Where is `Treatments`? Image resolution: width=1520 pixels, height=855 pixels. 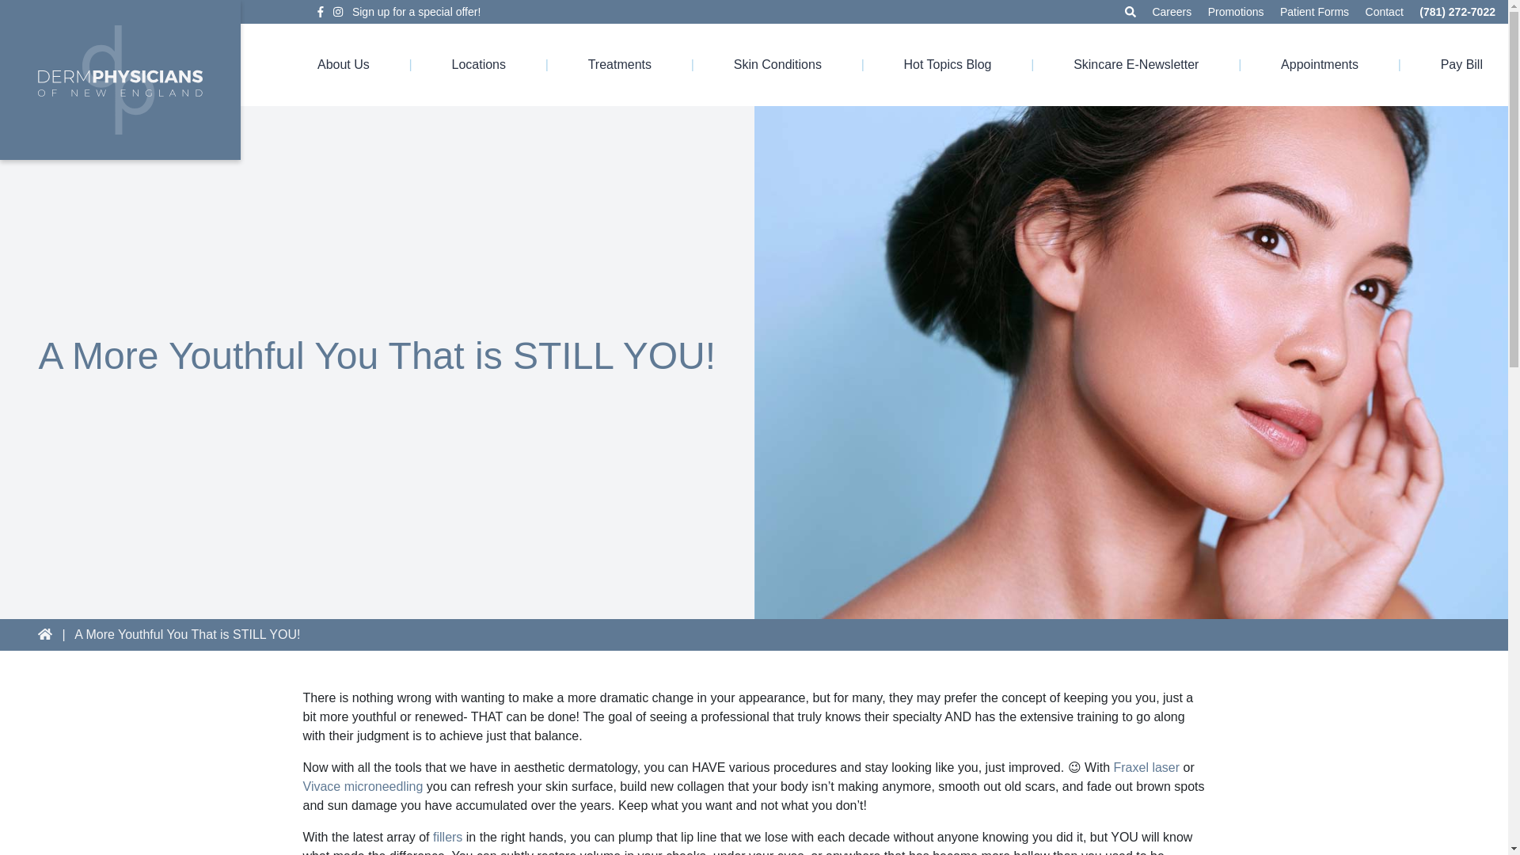
Treatments is located at coordinates (620, 65).